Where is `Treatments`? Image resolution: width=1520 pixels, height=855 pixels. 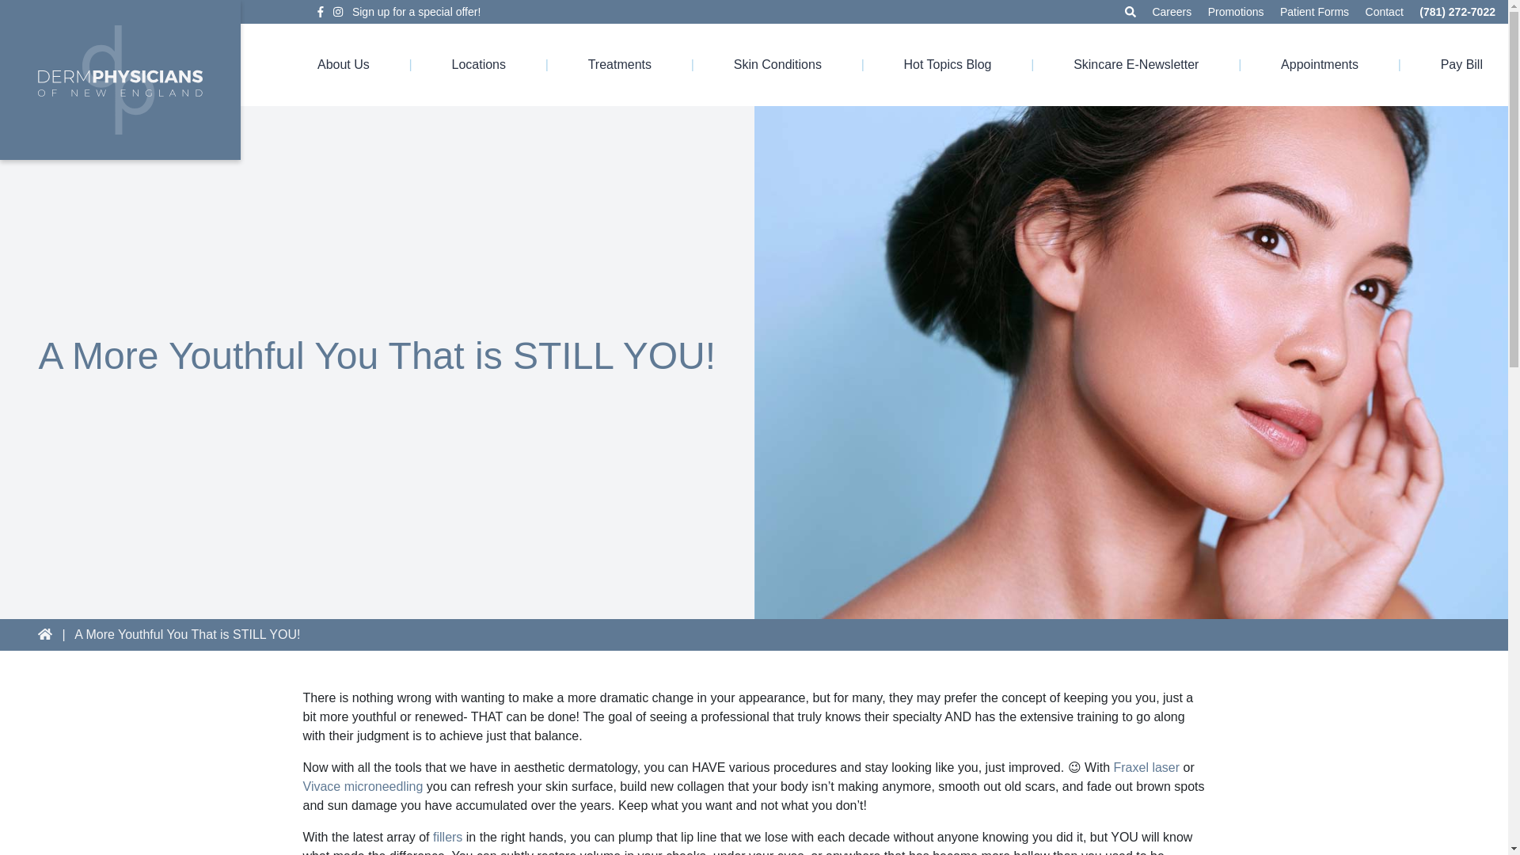
Treatments is located at coordinates (620, 65).